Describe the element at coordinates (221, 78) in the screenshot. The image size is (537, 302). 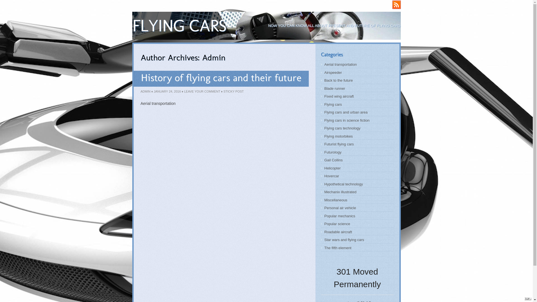
I see `History of flying cars and their future` at that location.